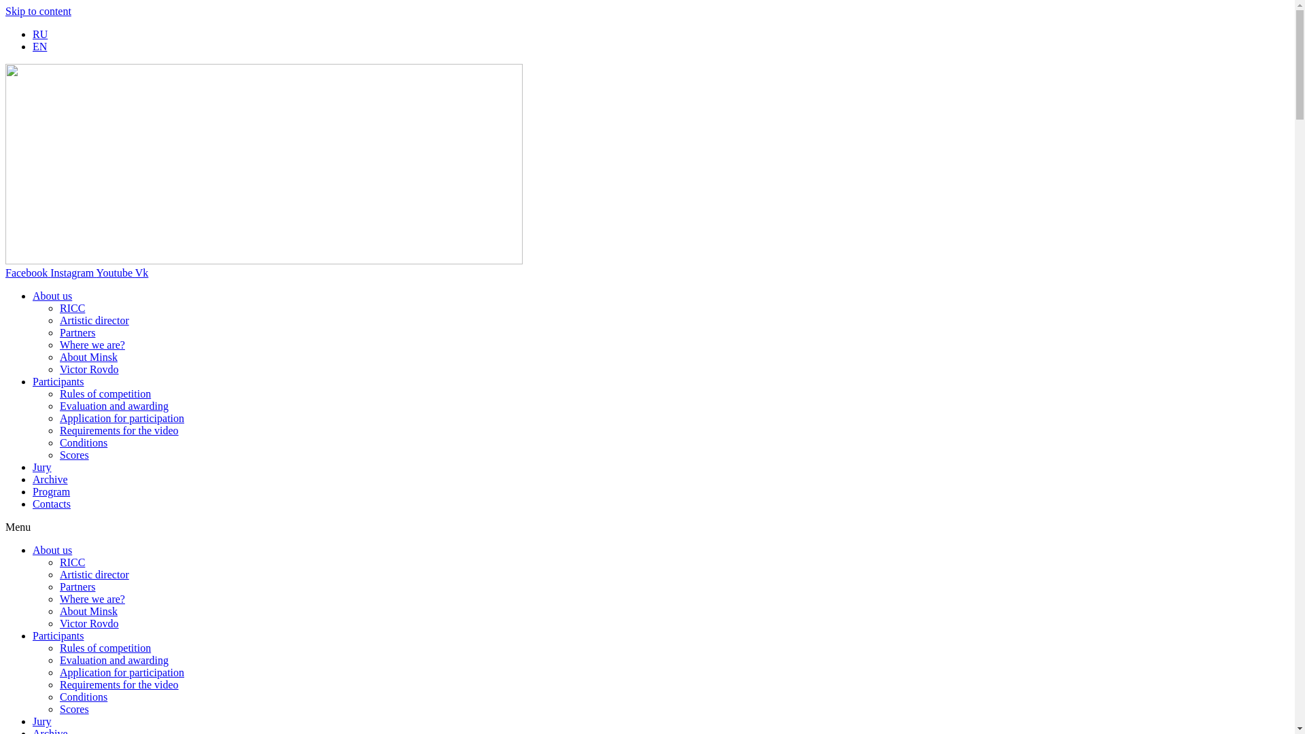  Describe the element at coordinates (39, 46) in the screenshot. I see `EN` at that location.